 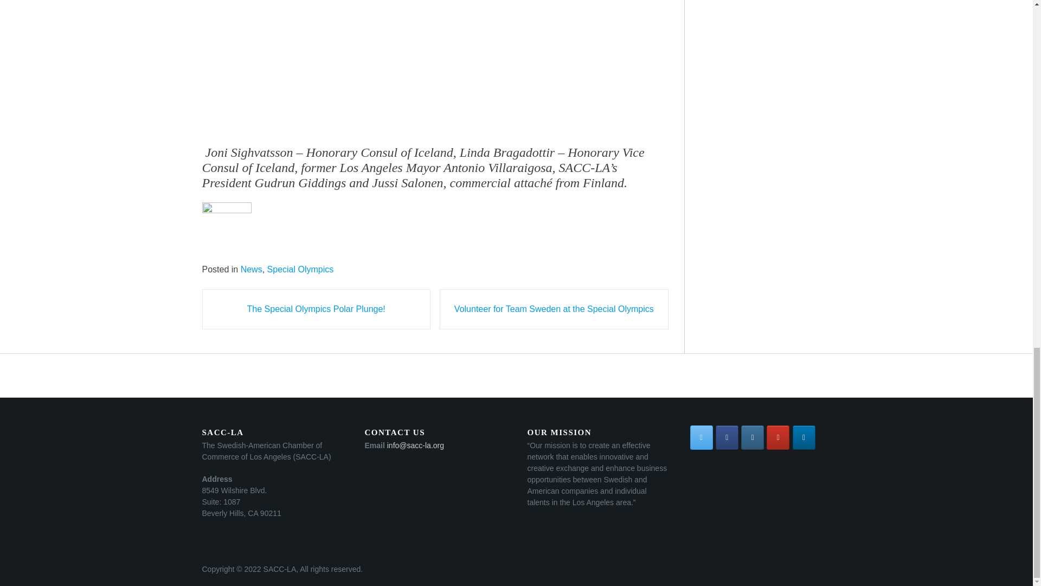 What do you see at coordinates (727, 437) in the screenshot?
I see `SACC-LA on Facebook` at bounding box center [727, 437].